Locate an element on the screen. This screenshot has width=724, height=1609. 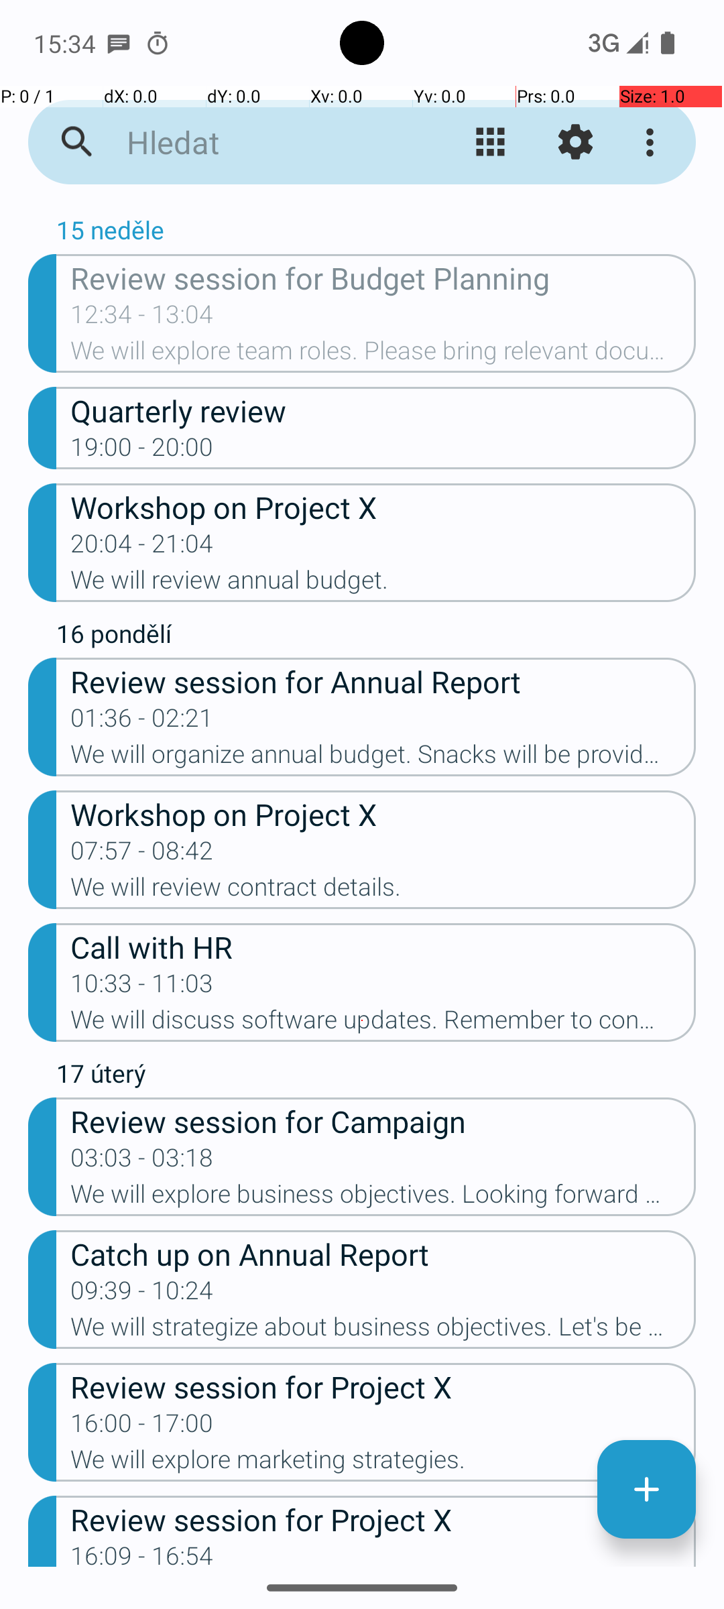
We will explore business objectives. Looking forward to productive discussions. is located at coordinates (383, 1197).